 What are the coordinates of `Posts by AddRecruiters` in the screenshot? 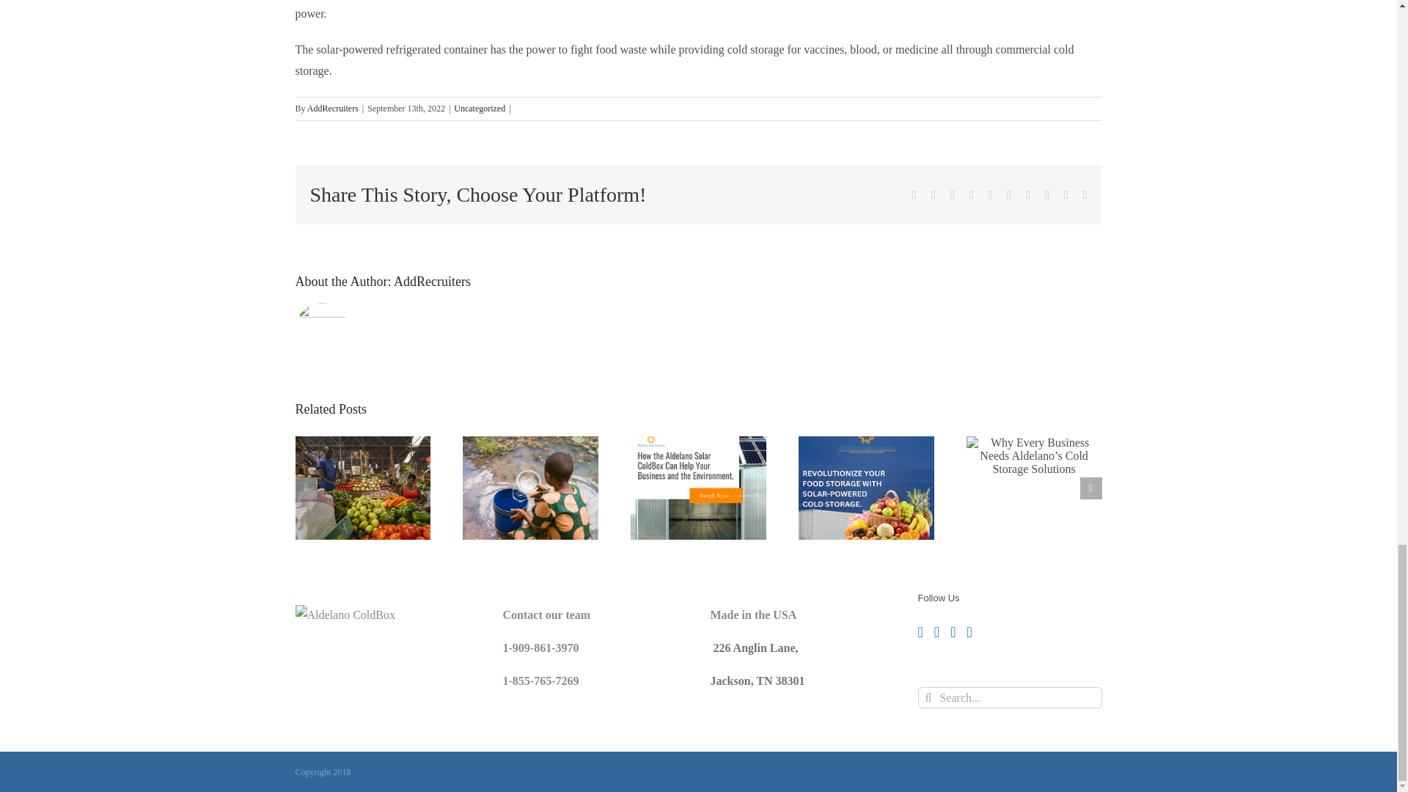 It's located at (432, 282).